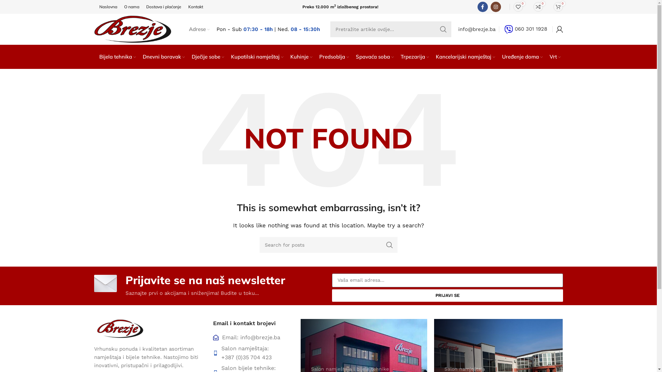 The height and width of the screenshot is (372, 662). I want to click on SEARCH, so click(389, 245).